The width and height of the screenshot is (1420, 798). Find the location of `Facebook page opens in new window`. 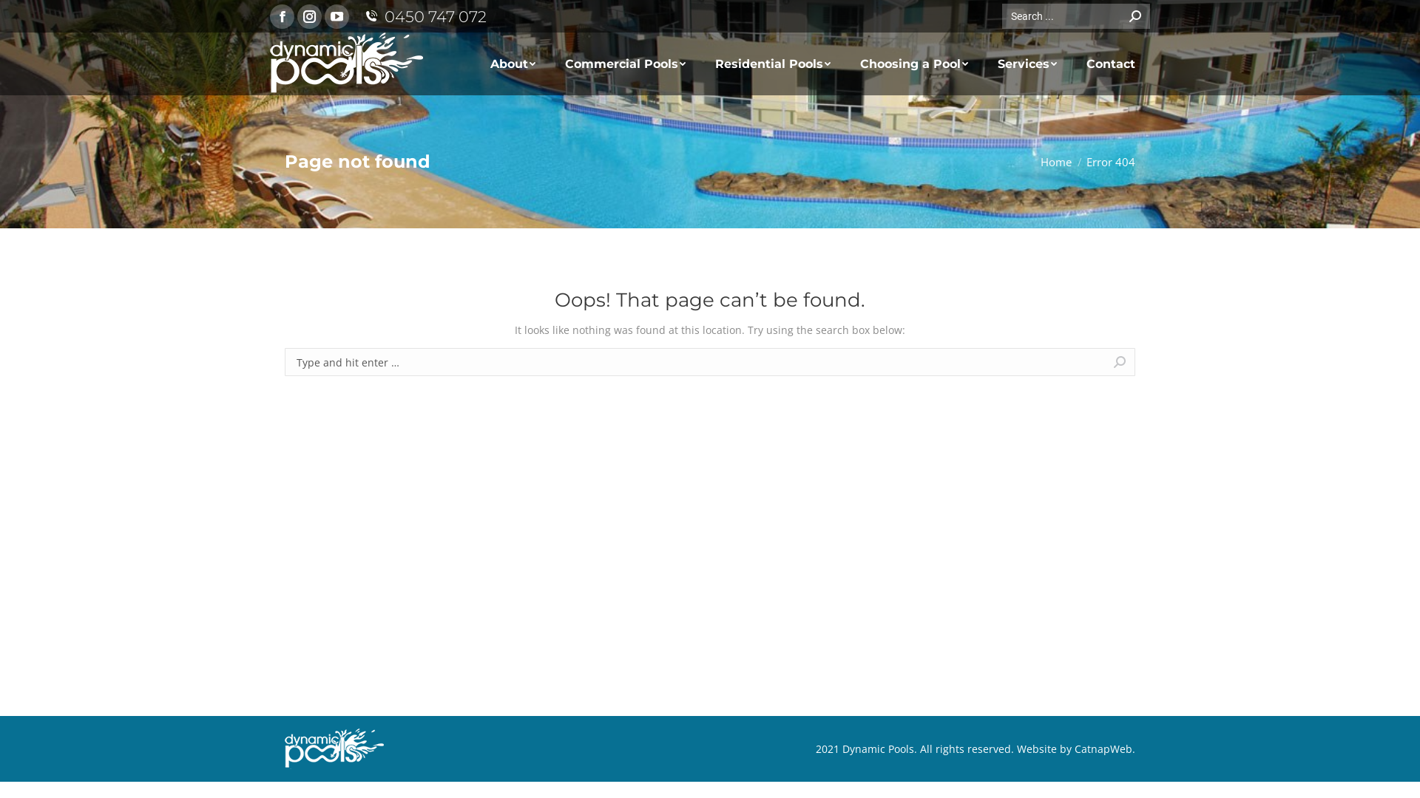

Facebook page opens in new window is located at coordinates (283, 16).